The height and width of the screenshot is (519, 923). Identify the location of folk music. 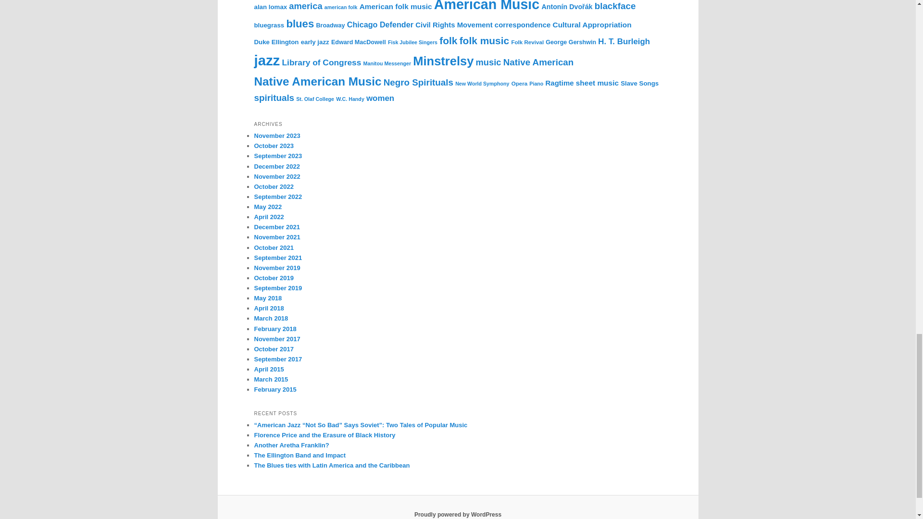
(485, 40).